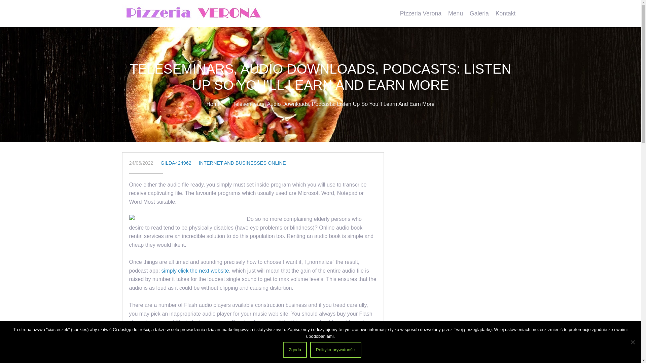 This screenshot has width=646, height=363. What do you see at coordinates (506, 13) in the screenshot?
I see `Kontakt` at bounding box center [506, 13].